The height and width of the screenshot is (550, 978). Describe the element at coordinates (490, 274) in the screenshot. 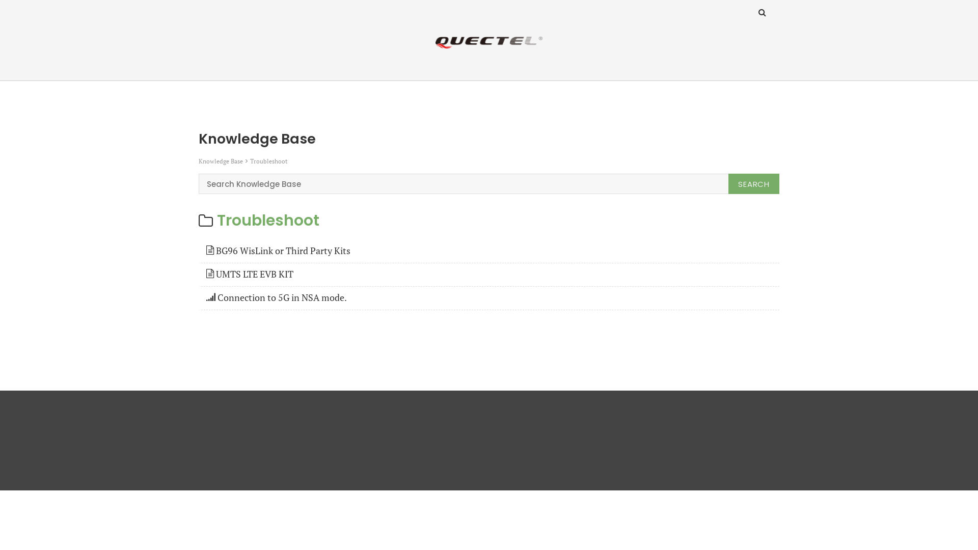

I see `UMTS LTE EVB KIT` at that location.